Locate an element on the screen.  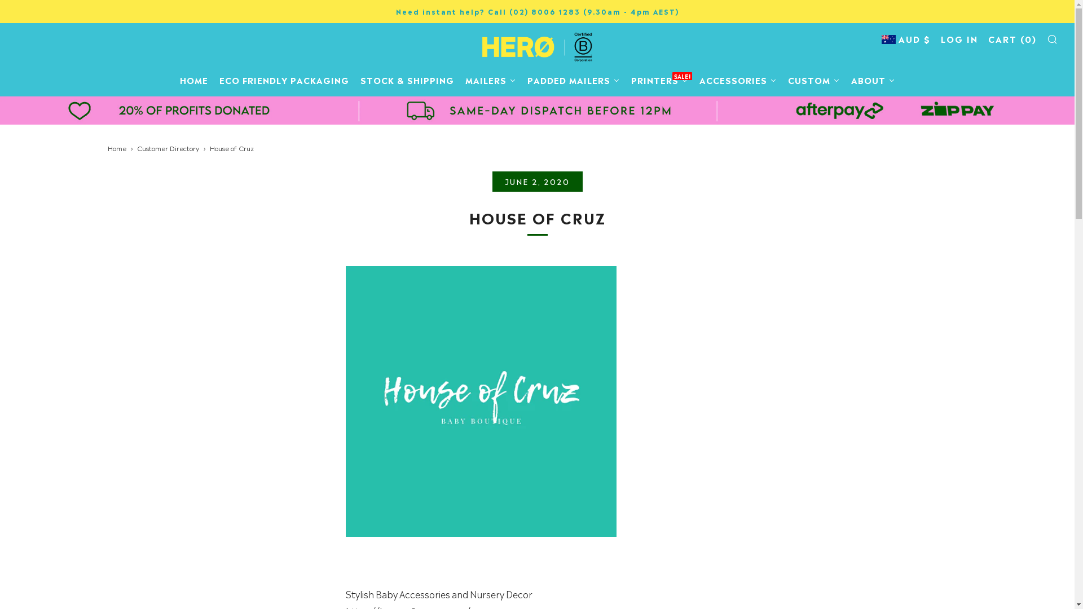
LOG IN is located at coordinates (959, 38).